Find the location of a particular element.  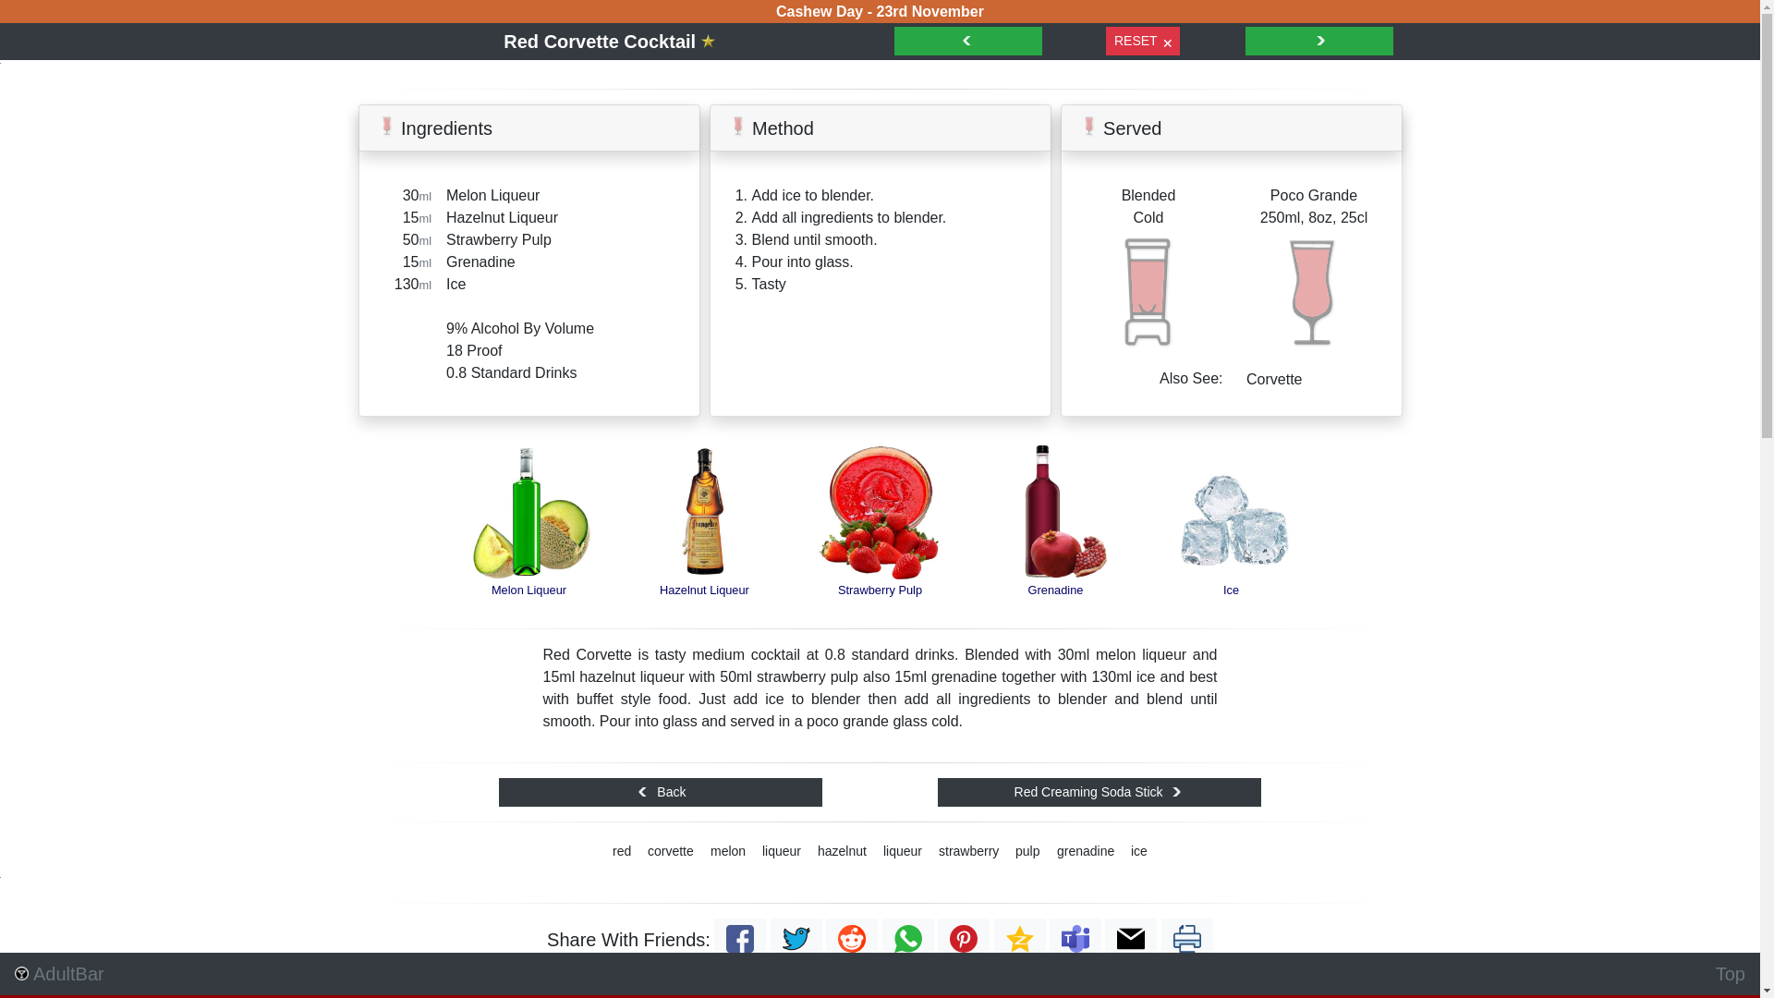

Share to twitter. is located at coordinates (796, 943).